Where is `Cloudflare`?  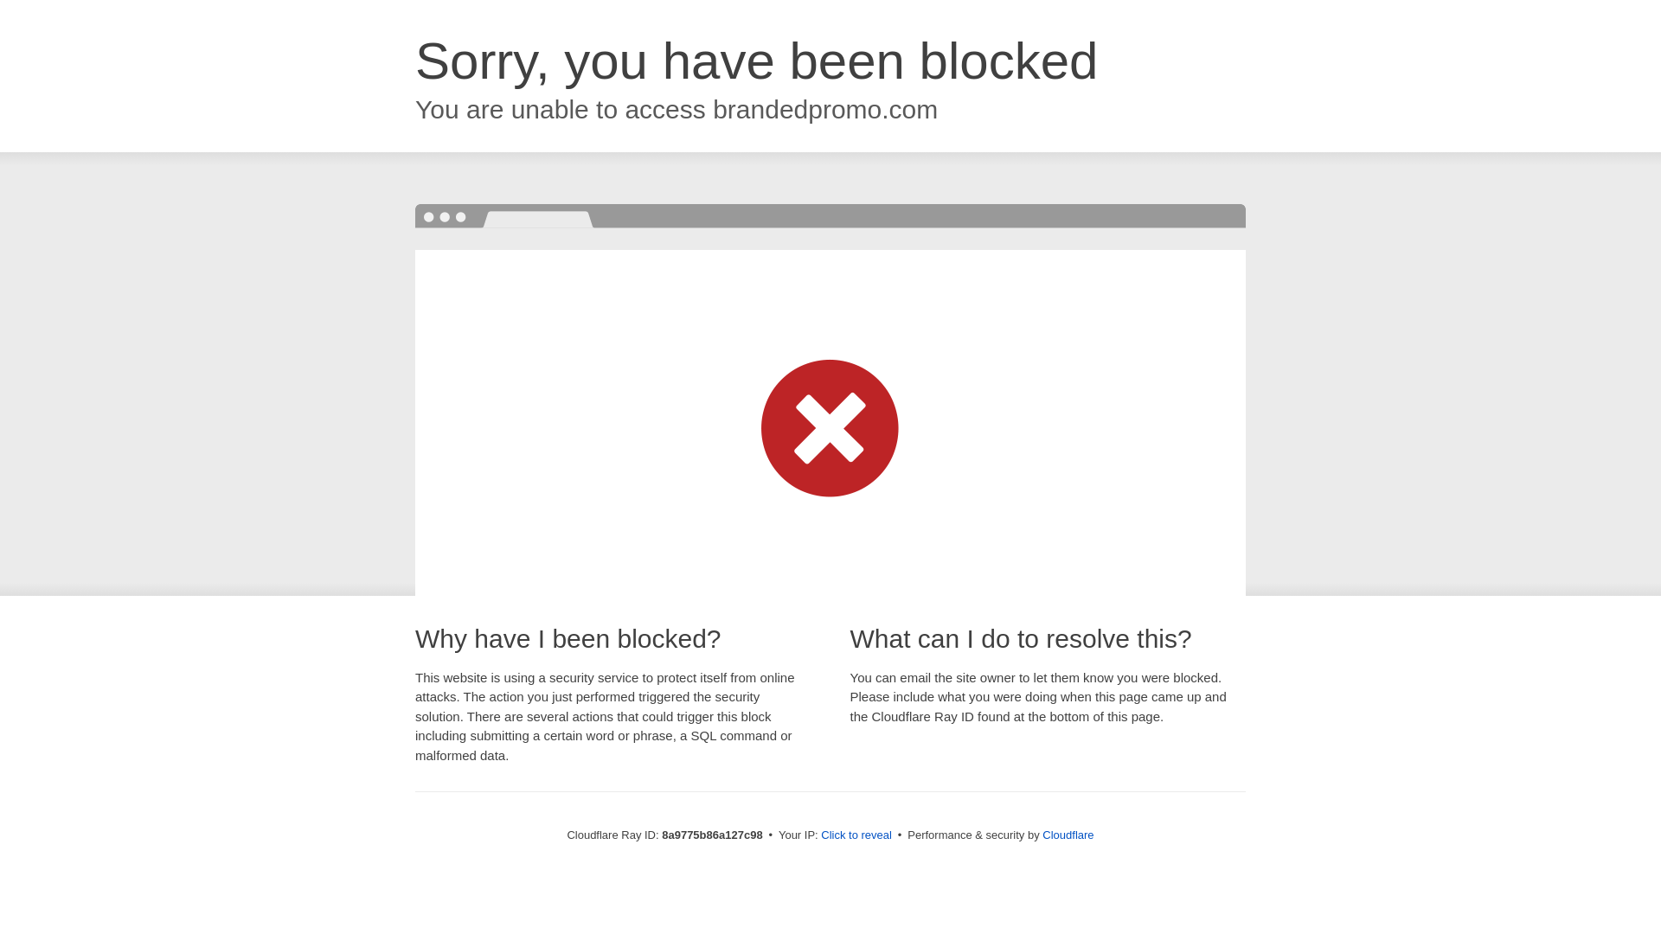
Cloudflare is located at coordinates (1068, 835).